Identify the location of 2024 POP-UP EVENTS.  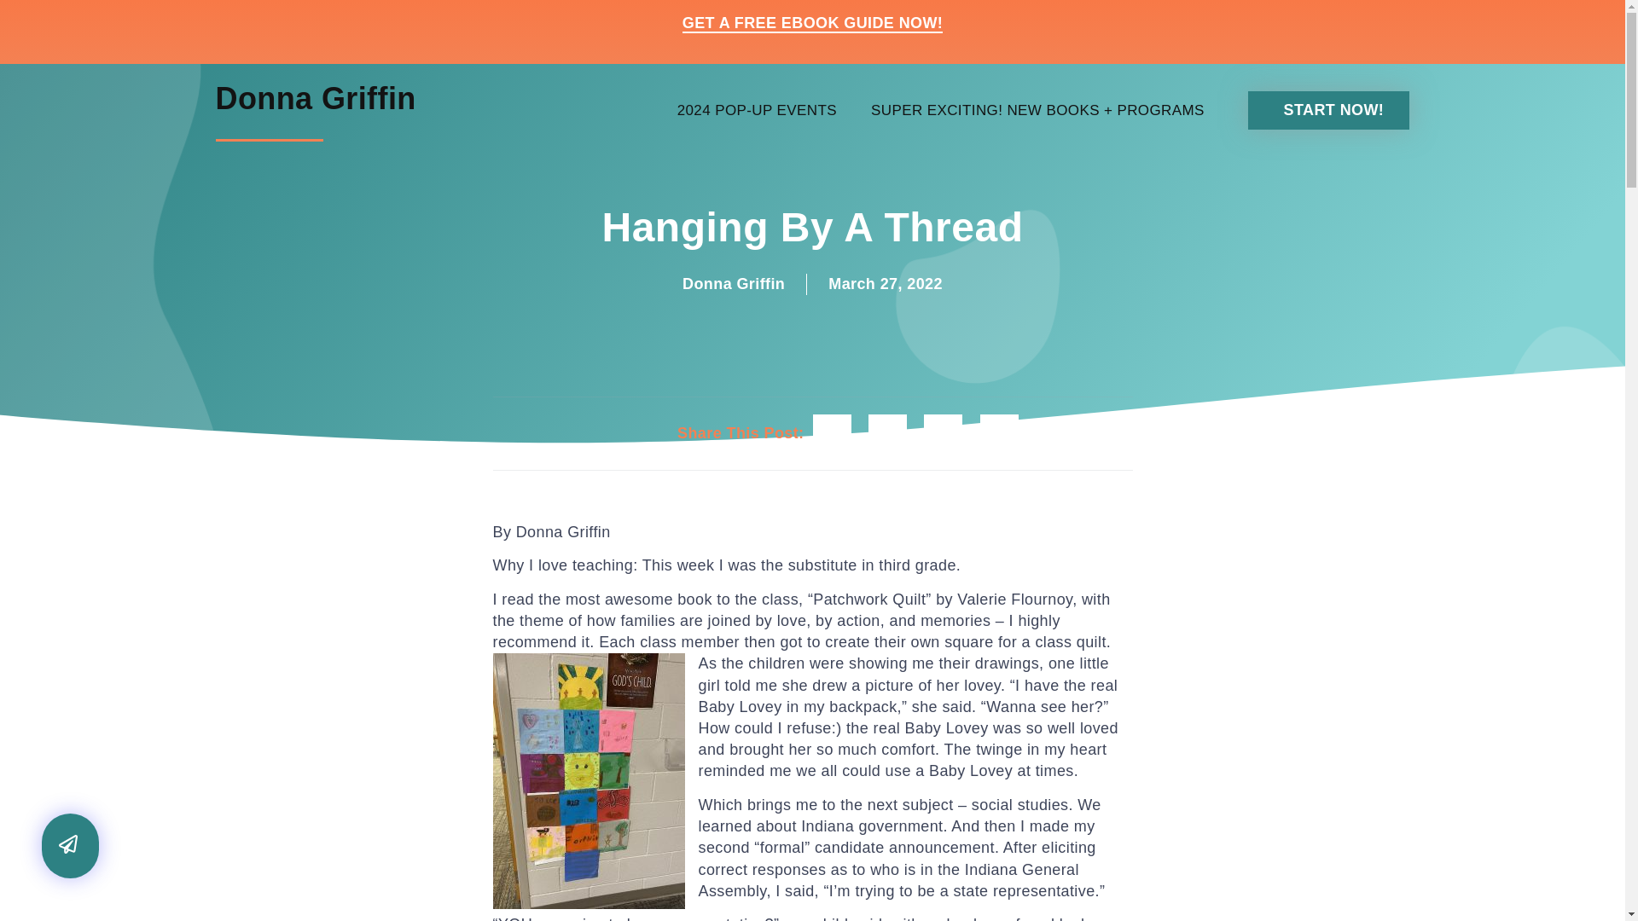
(756, 111).